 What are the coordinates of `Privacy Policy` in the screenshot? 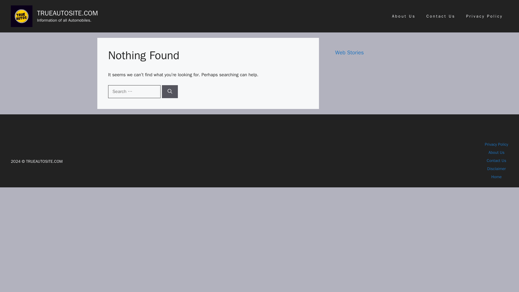 It's located at (484, 16).